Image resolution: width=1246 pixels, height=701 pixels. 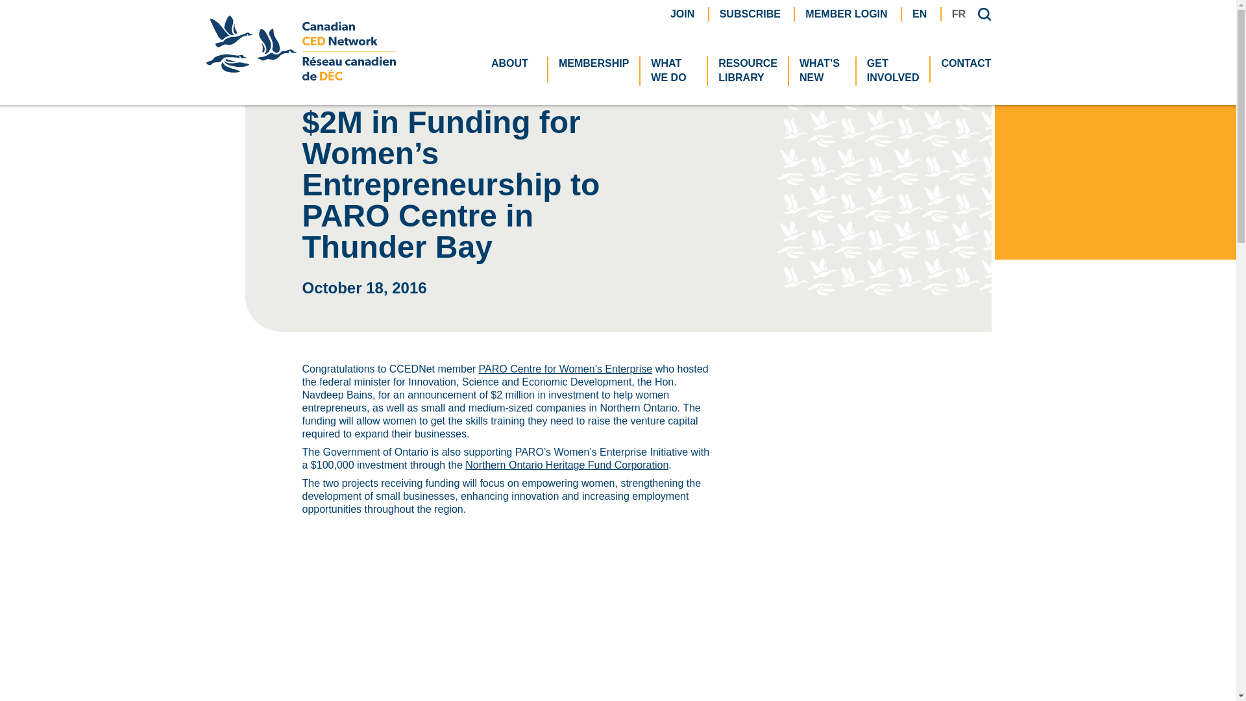 What do you see at coordinates (514, 64) in the screenshot?
I see `MEMBERSHIP` at bounding box center [514, 64].